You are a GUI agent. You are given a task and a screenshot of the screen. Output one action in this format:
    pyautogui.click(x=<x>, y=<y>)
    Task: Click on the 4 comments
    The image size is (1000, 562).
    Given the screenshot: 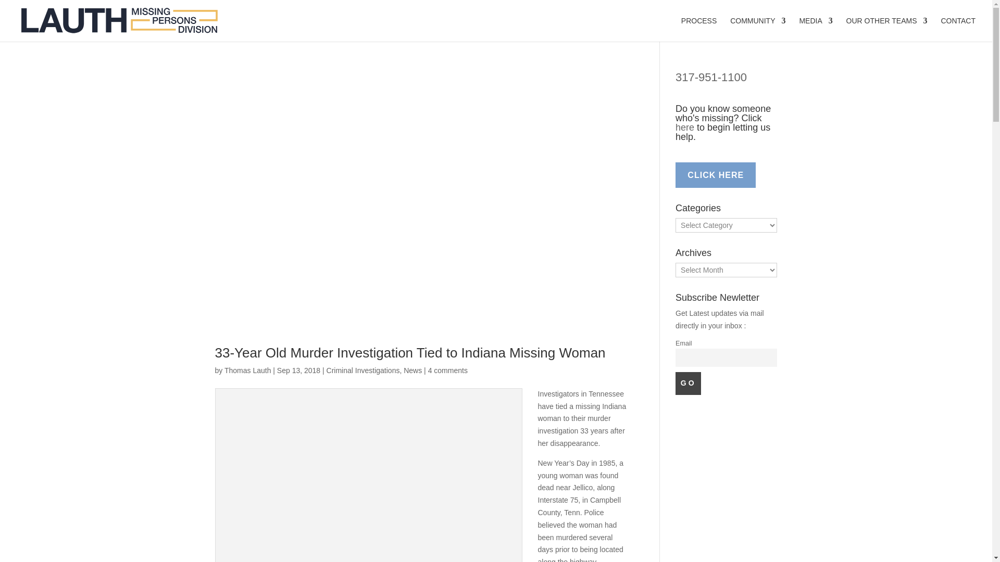 What is the action you would take?
    pyautogui.click(x=448, y=371)
    